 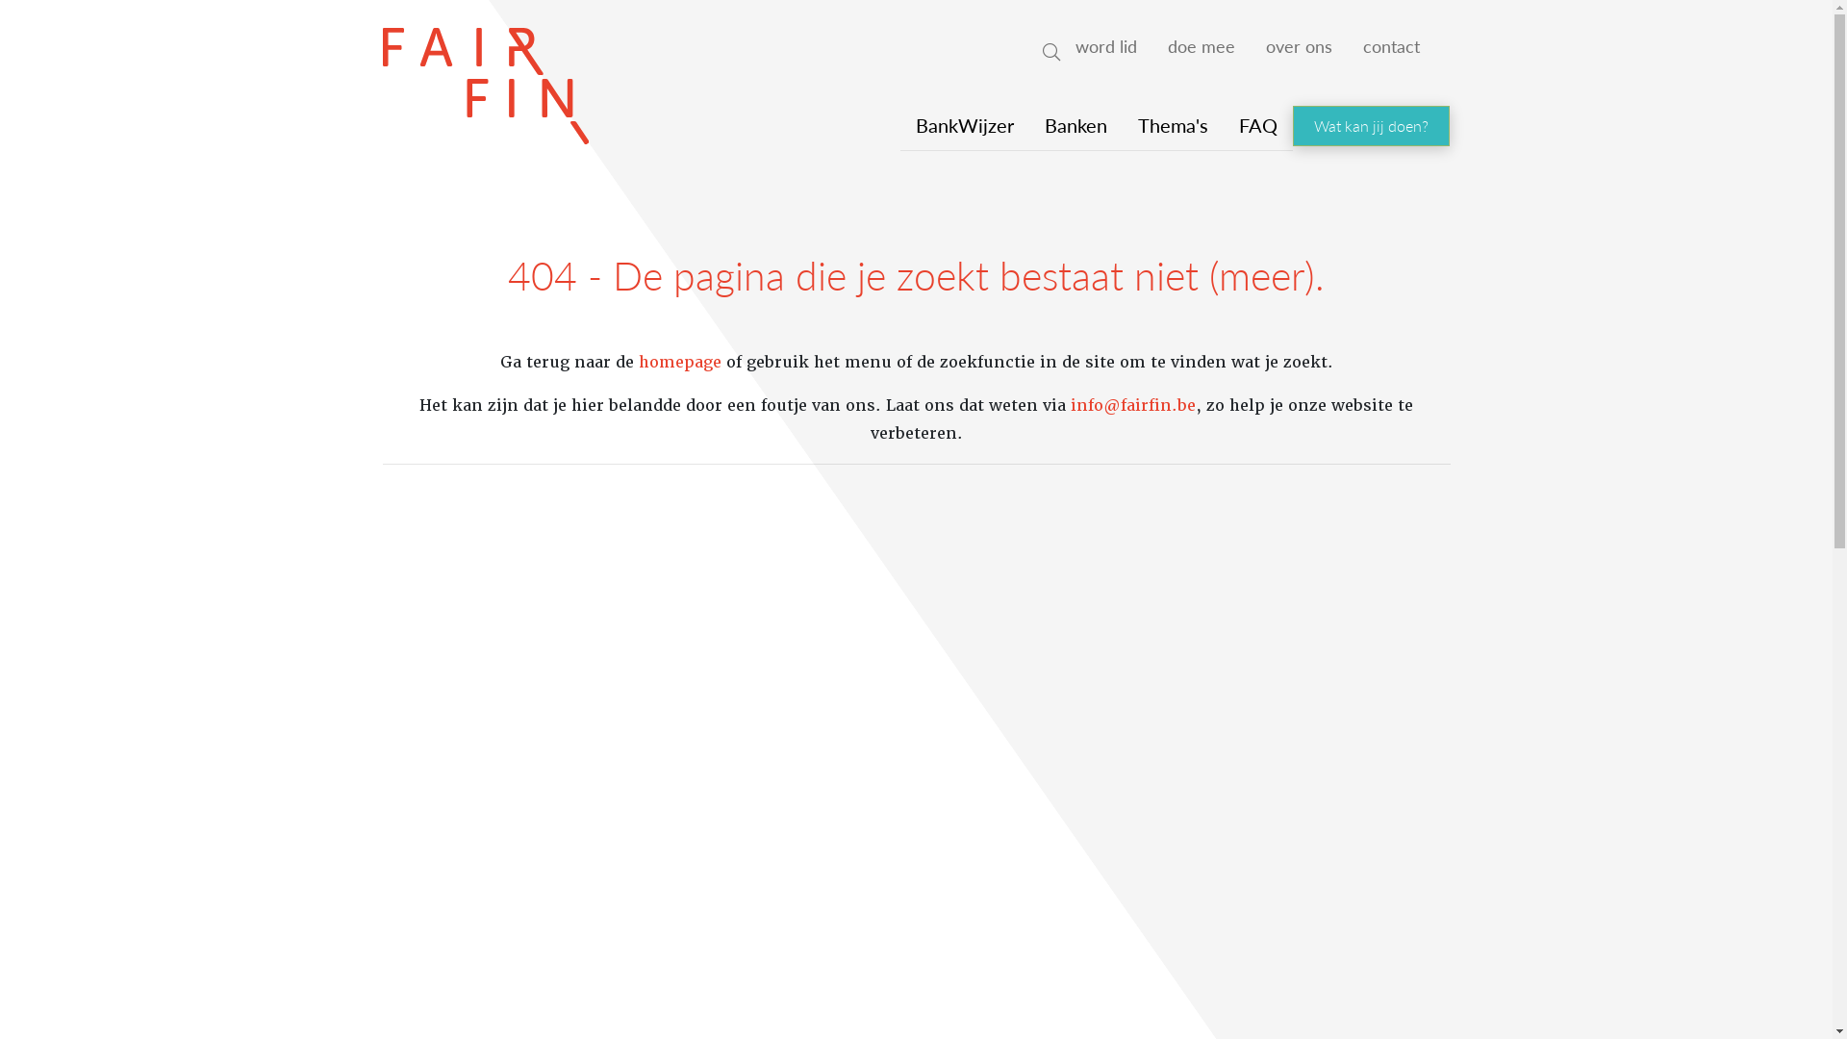 What do you see at coordinates (1174, 125) in the screenshot?
I see `Thema's` at bounding box center [1174, 125].